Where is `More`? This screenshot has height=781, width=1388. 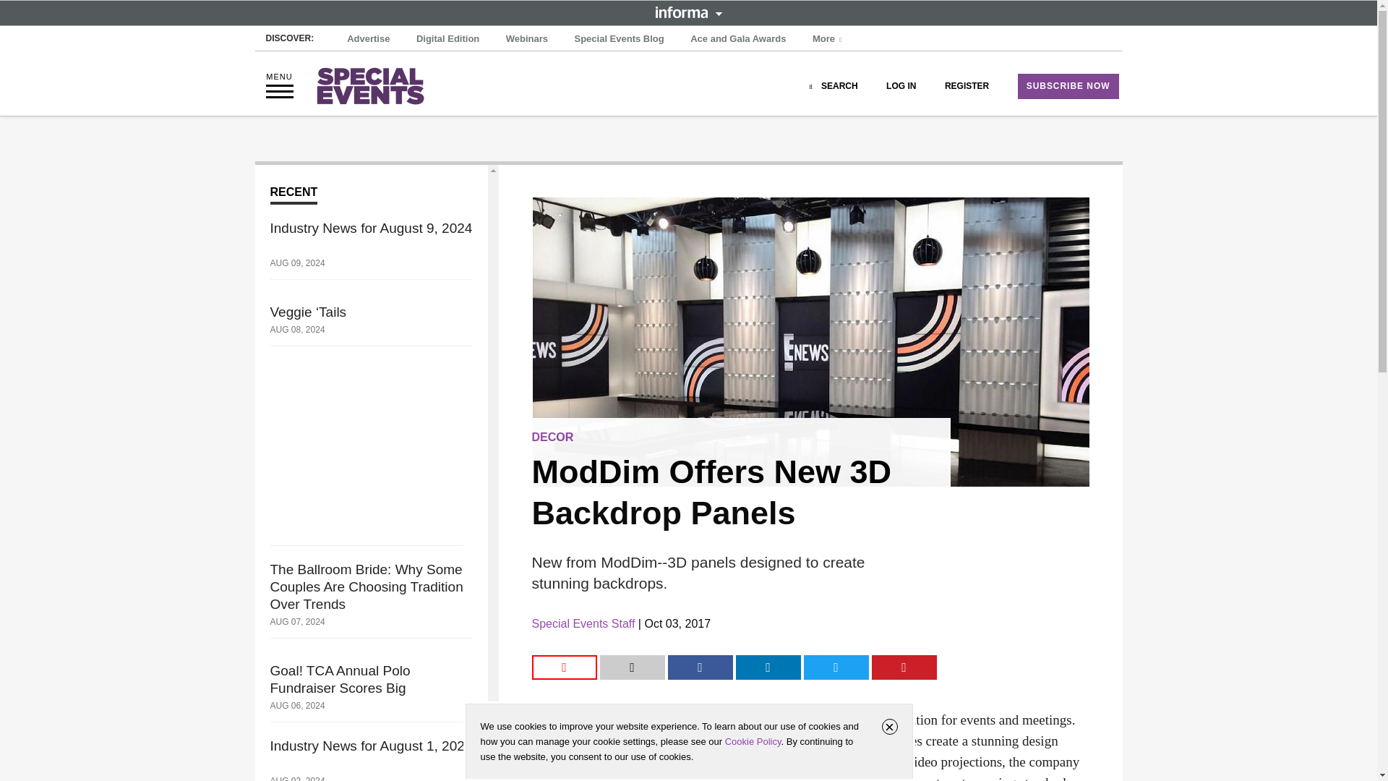 More is located at coordinates (828, 39).